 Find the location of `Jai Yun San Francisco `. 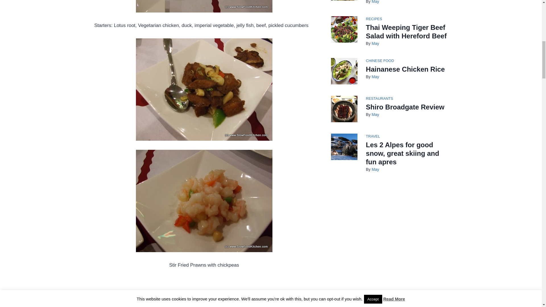

Jai Yun San Francisco  is located at coordinates (204, 89).